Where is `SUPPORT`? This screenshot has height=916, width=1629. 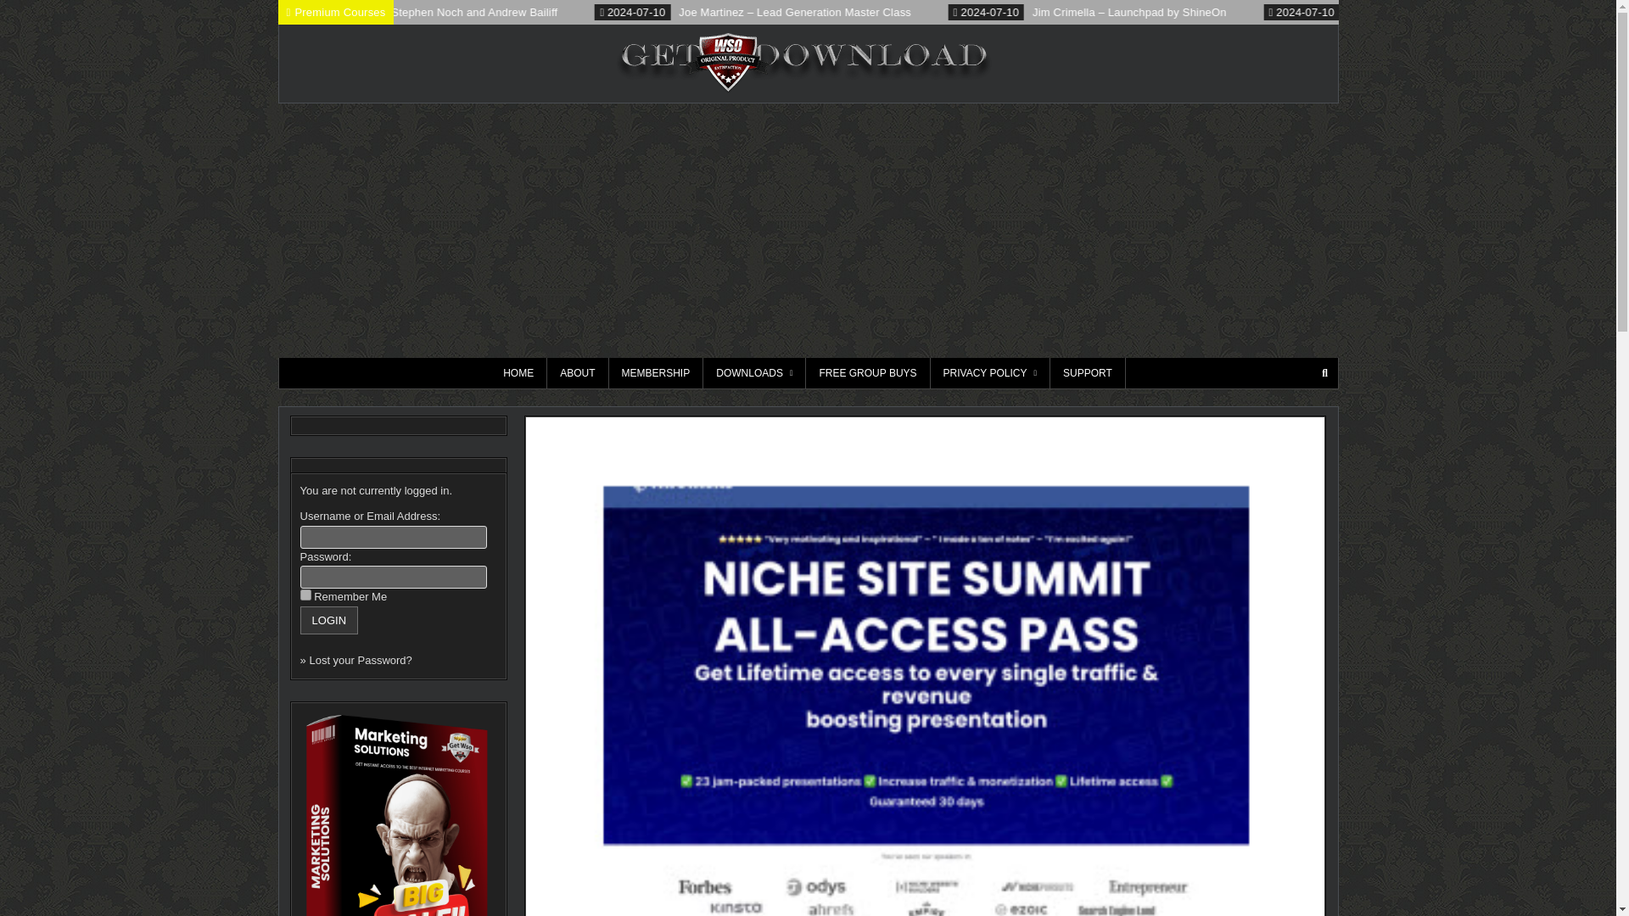
SUPPORT is located at coordinates (1088, 373).